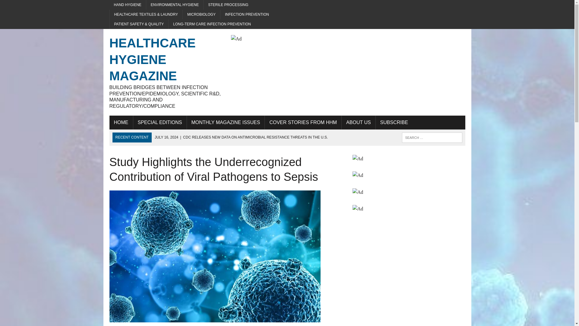 This screenshot has height=326, width=579. Describe the element at coordinates (127, 5) in the screenshot. I see `HAND HYGIENE` at that location.